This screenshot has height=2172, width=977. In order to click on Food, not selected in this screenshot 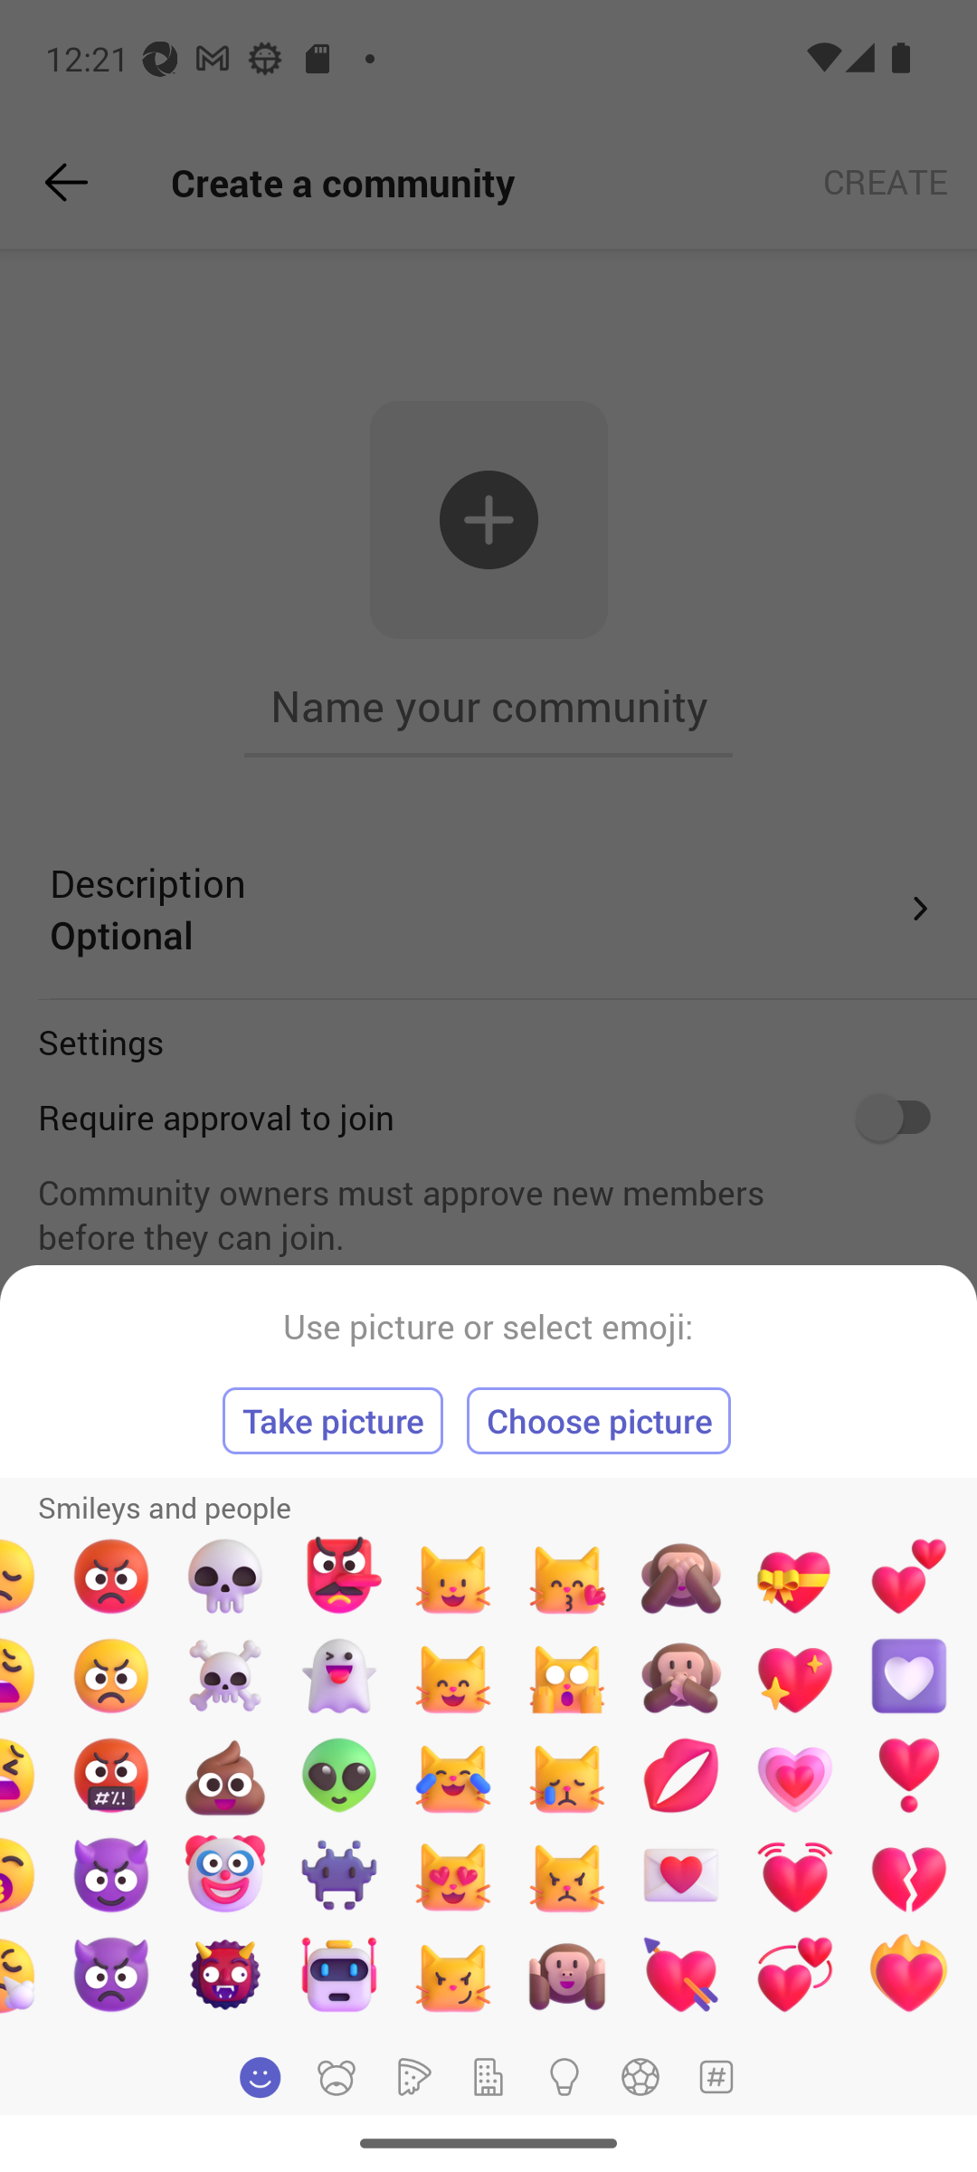, I will do `click(412, 2077)`.